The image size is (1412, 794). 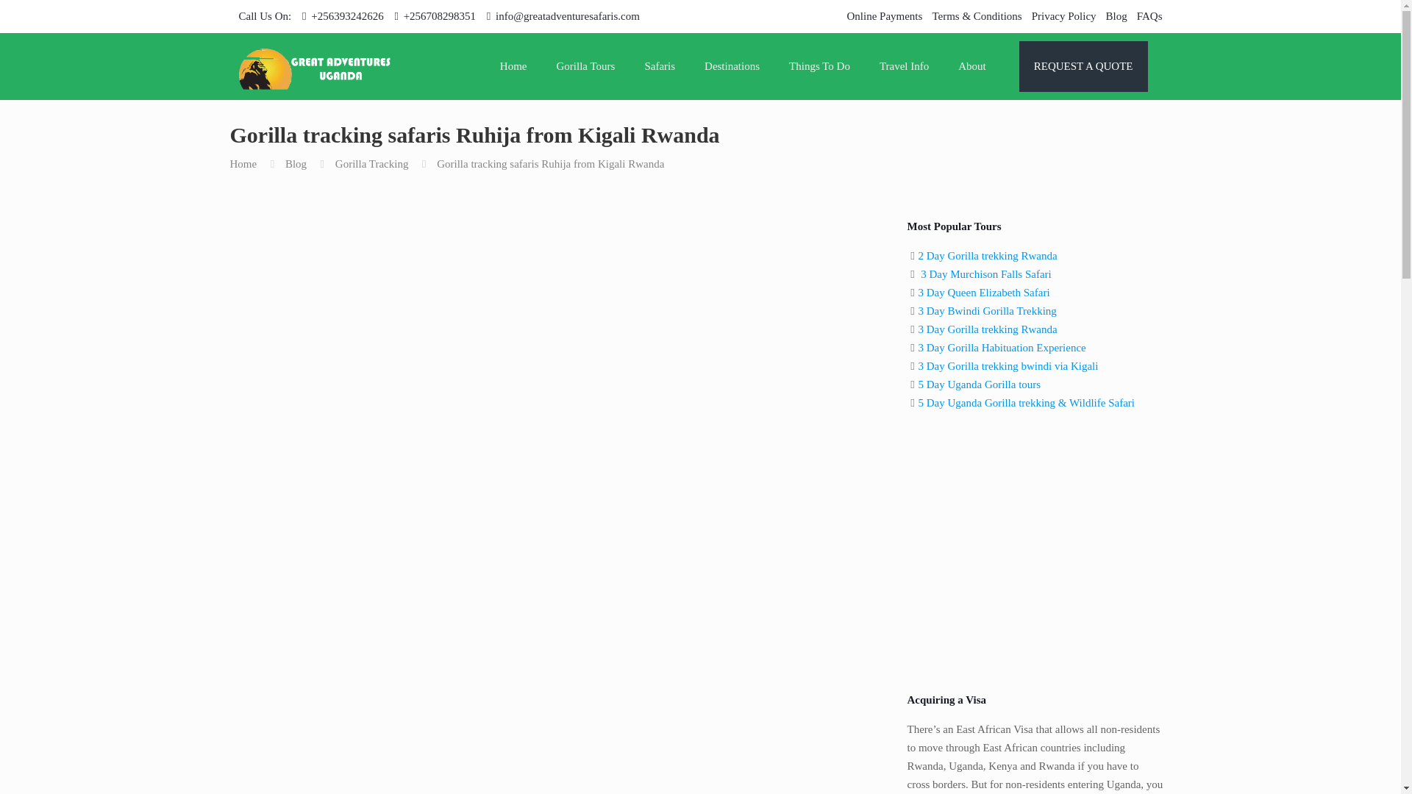 What do you see at coordinates (732, 66) in the screenshot?
I see `Destinations` at bounding box center [732, 66].